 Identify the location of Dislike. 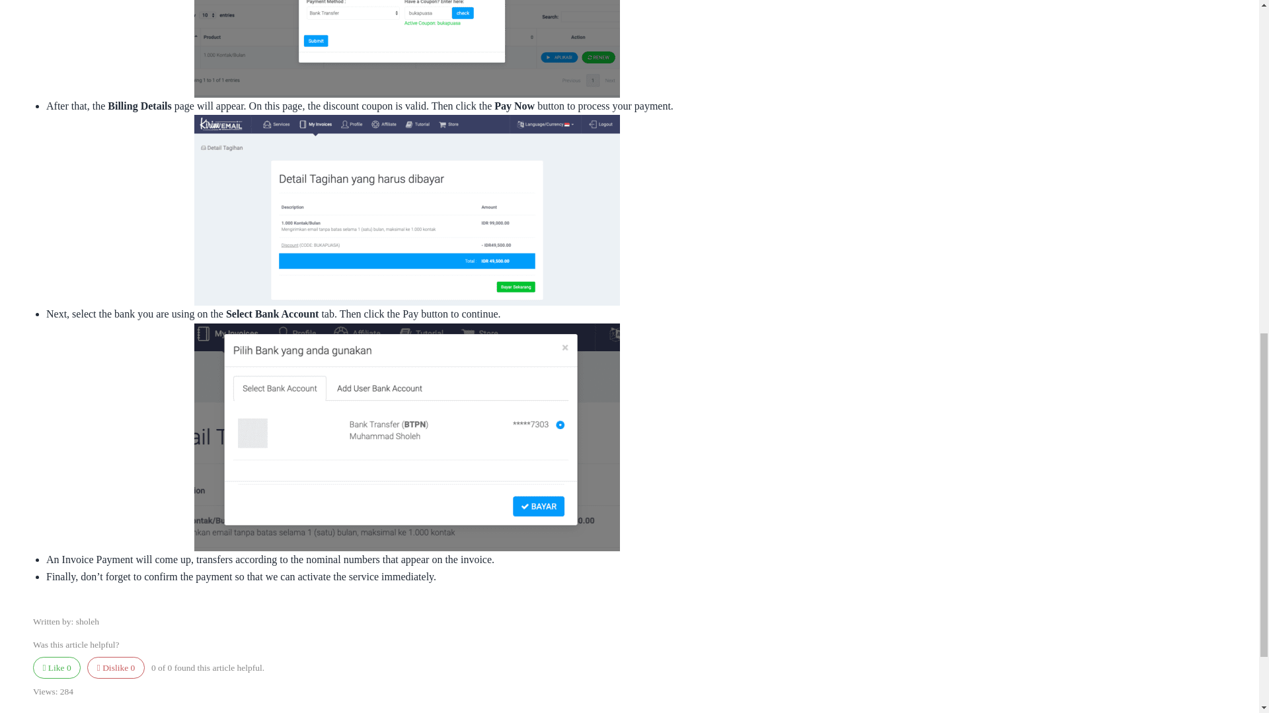
(116, 667).